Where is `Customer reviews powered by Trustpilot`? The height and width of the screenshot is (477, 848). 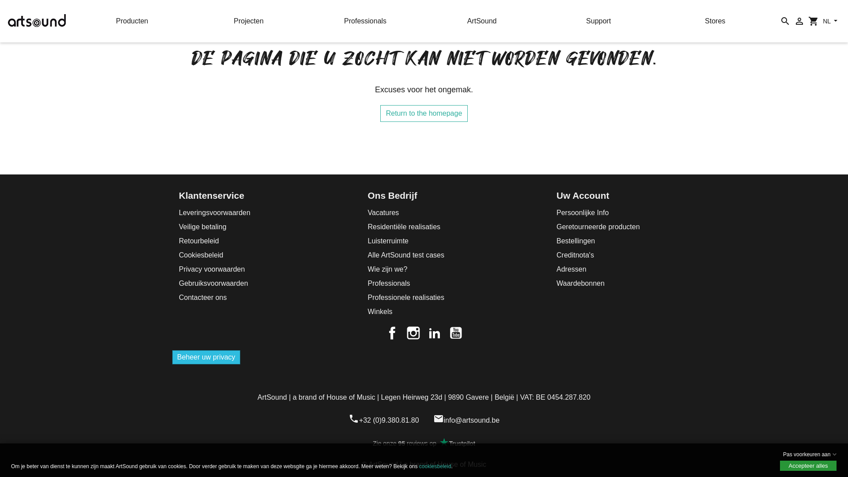
Customer reviews powered by Trustpilot is located at coordinates (424, 443).